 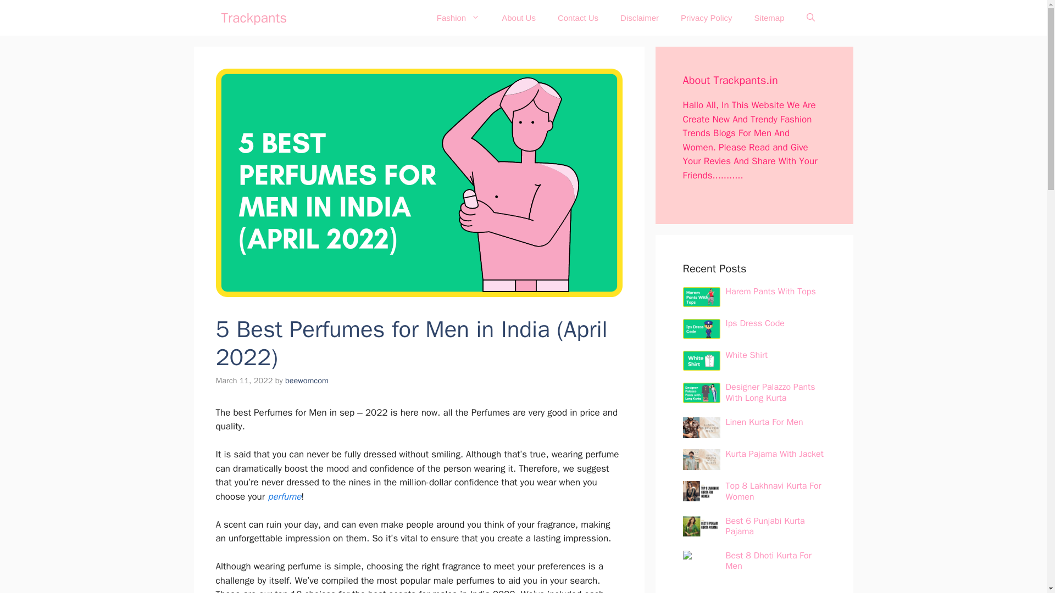 What do you see at coordinates (458, 18) in the screenshot?
I see `Fashion` at bounding box center [458, 18].